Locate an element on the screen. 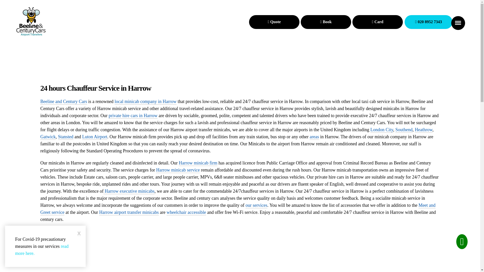  London City is located at coordinates (382, 129).